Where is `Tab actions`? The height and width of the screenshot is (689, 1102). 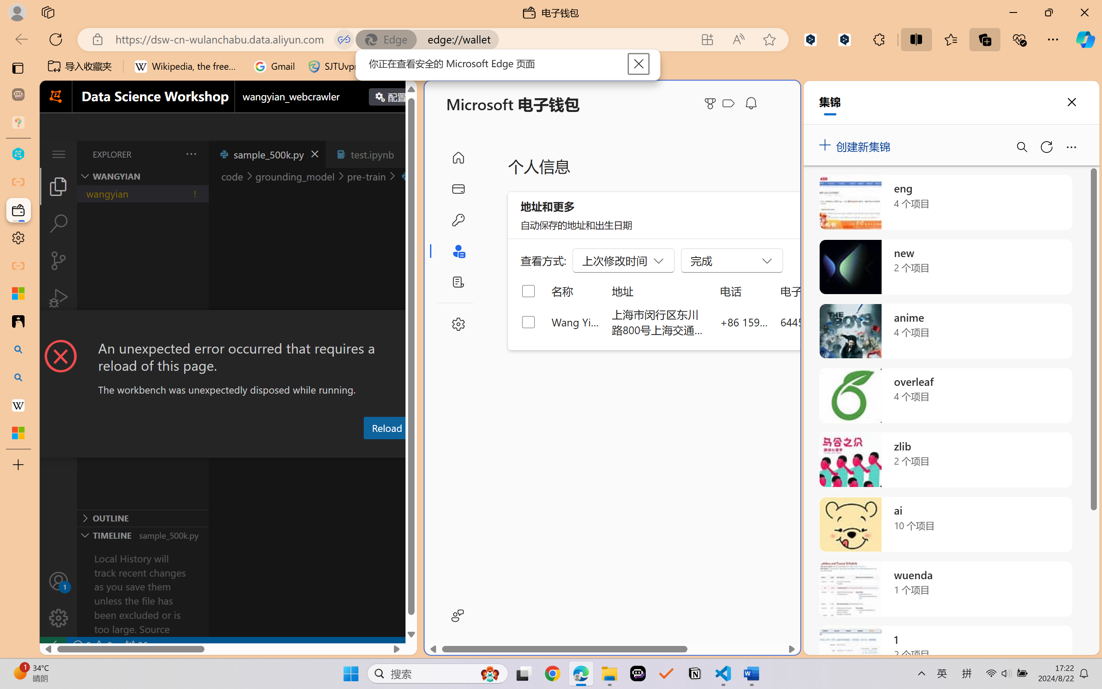
Tab actions is located at coordinates (407, 154).